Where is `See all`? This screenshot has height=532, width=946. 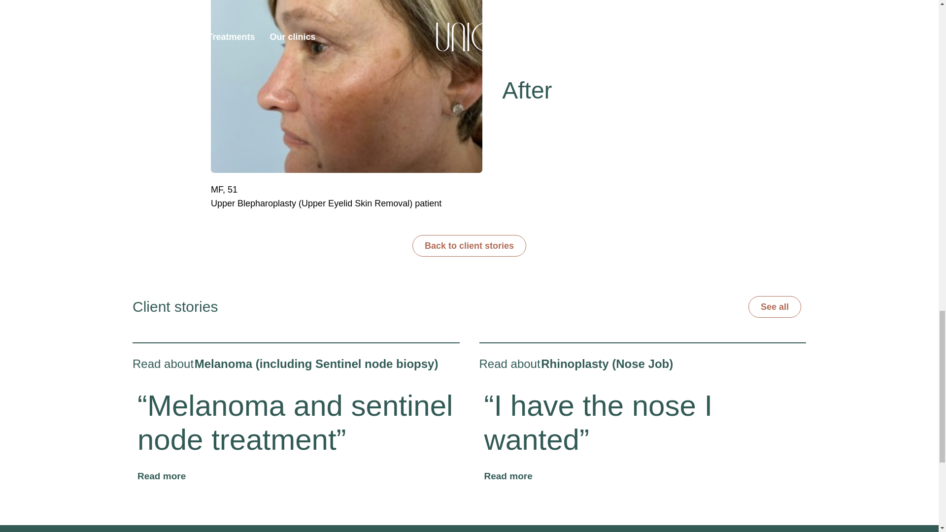
See all is located at coordinates (775, 306).